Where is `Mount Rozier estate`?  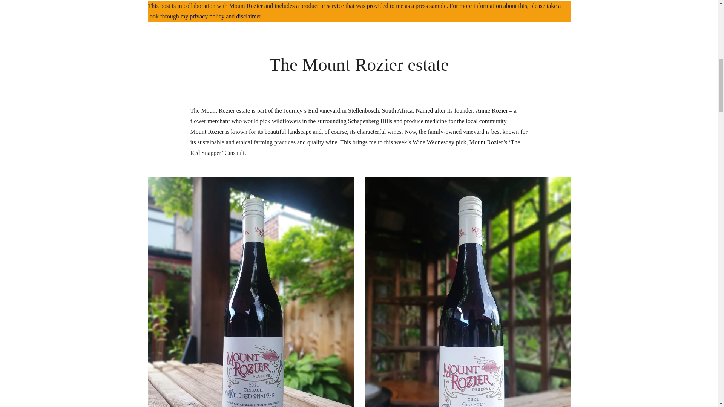
Mount Rozier estate is located at coordinates (225, 111).